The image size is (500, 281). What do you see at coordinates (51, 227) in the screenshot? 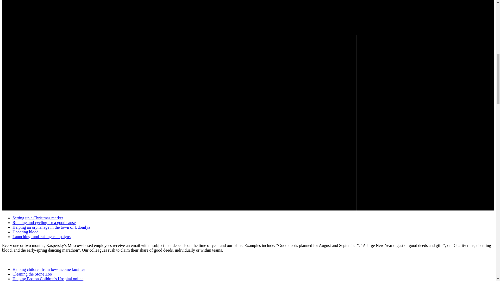
I see `Helping an orphanage in the town of Udomlya` at bounding box center [51, 227].